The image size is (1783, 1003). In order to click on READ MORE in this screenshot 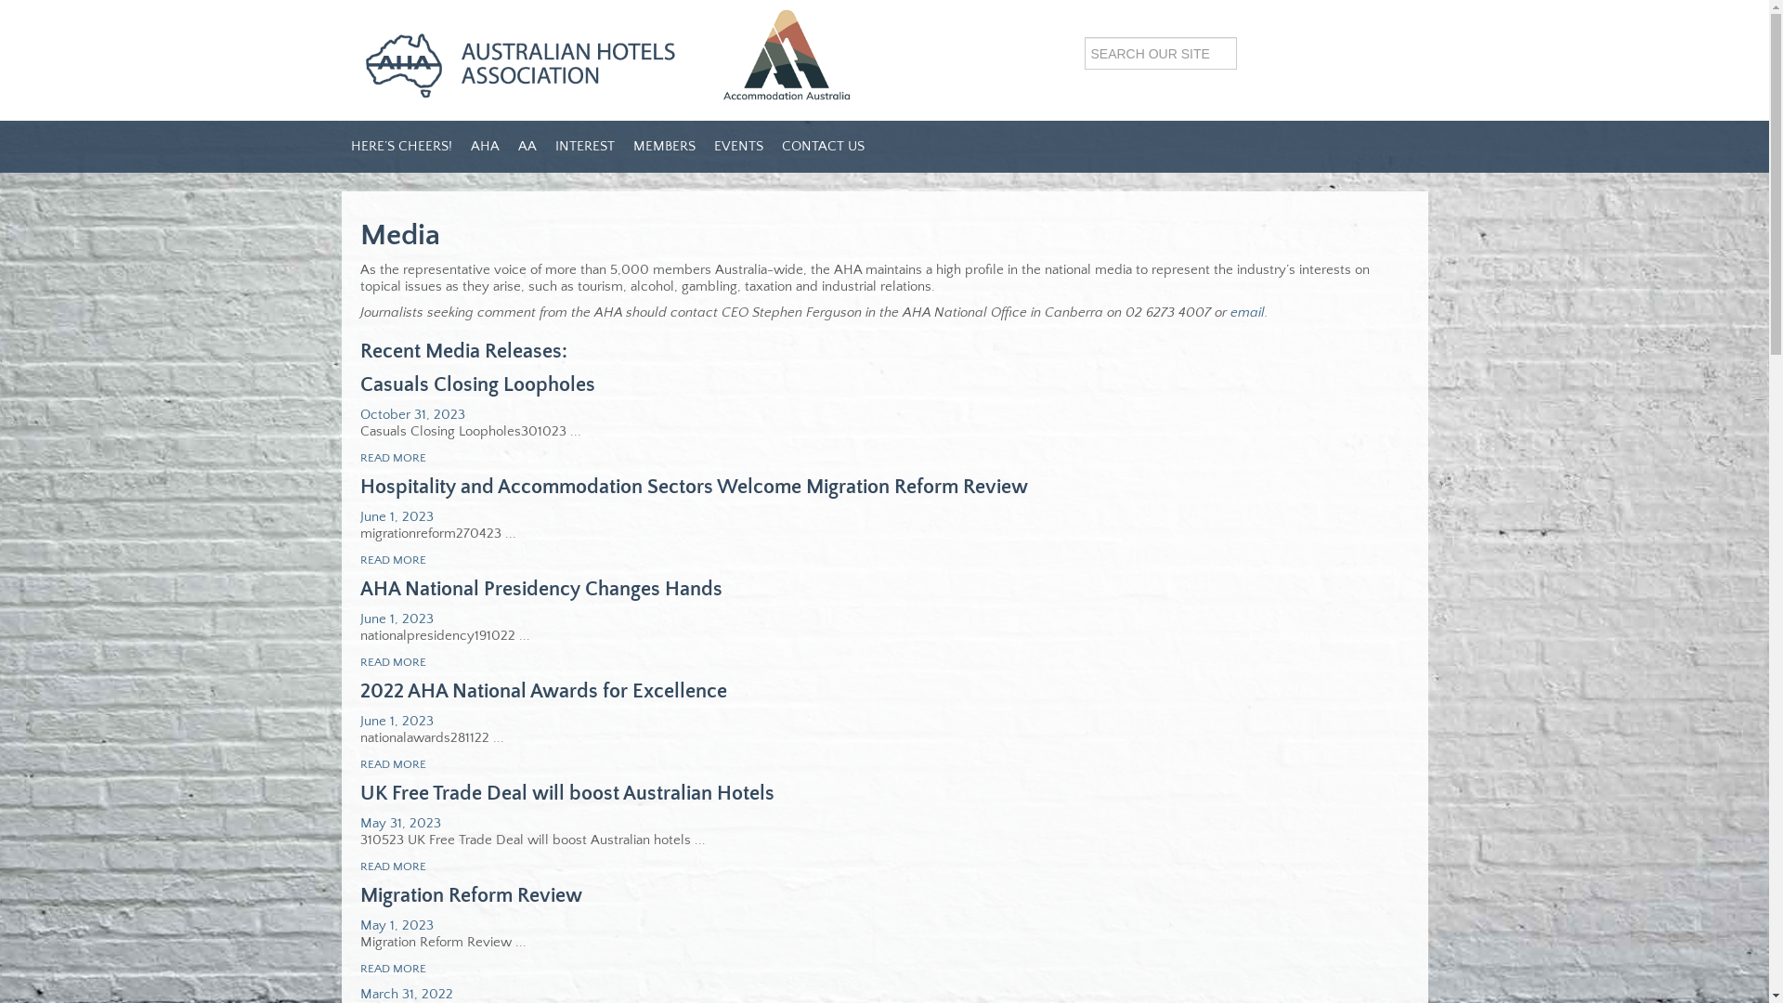, I will do `click(394, 764)`.